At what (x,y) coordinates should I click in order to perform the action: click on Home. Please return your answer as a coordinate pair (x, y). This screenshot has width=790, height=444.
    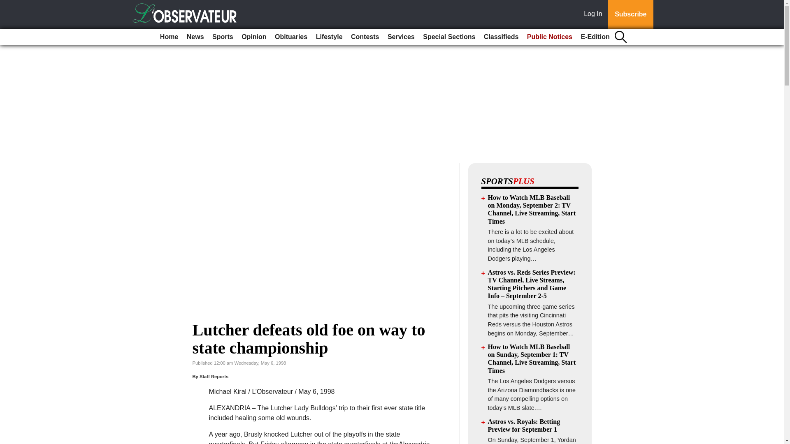
    Looking at the image, I should click on (169, 37).